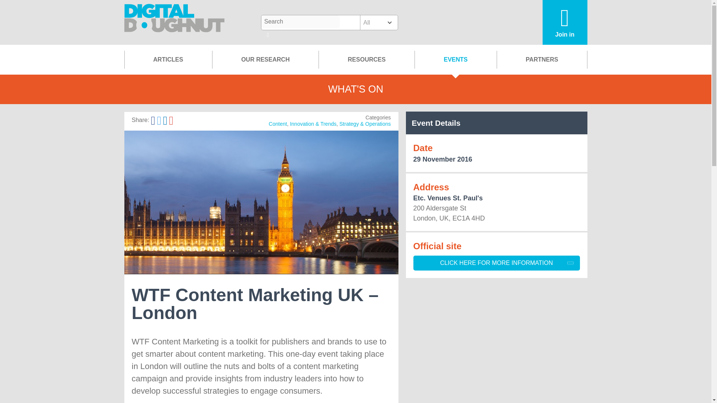 The height and width of the screenshot is (403, 717). I want to click on Click to view related articles, so click(313, 124).